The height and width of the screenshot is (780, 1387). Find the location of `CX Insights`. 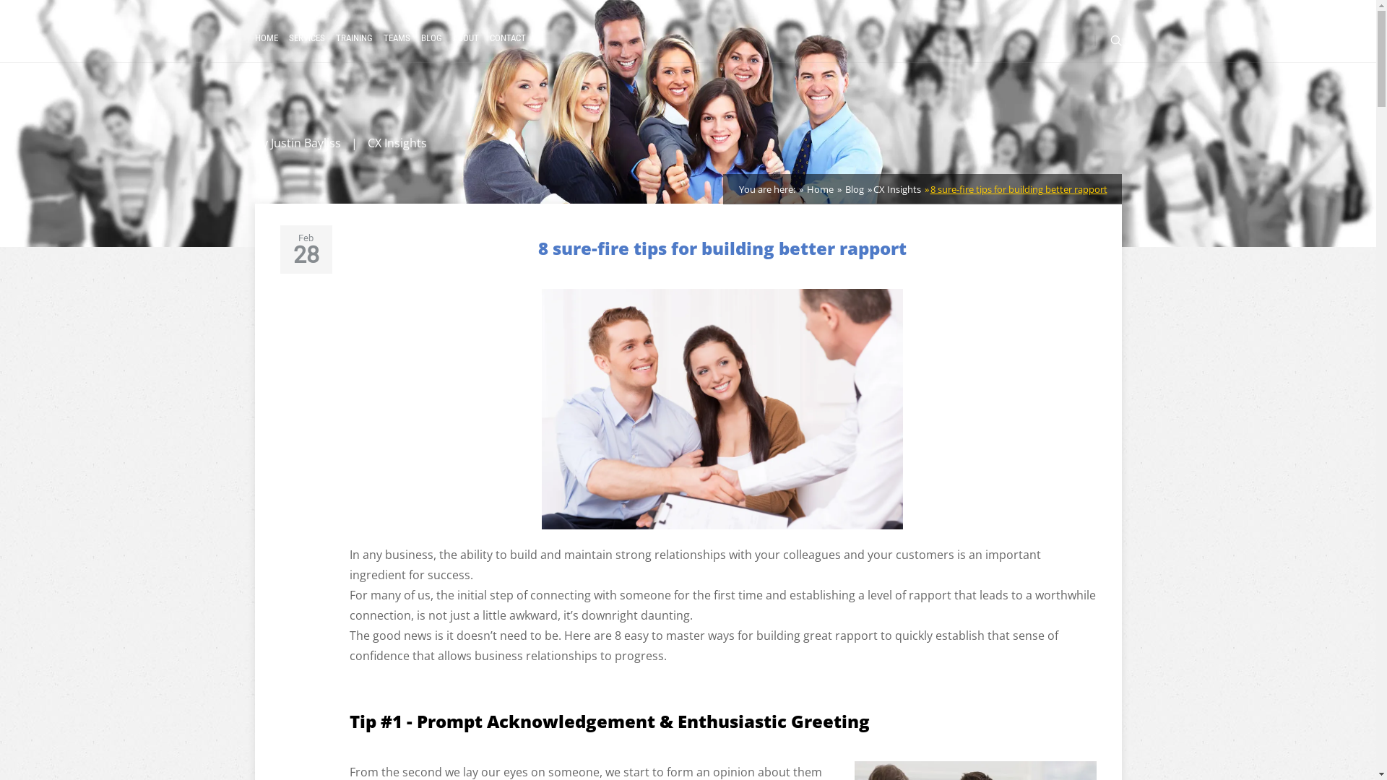

CX Insights is located at coordinates (896, 189).